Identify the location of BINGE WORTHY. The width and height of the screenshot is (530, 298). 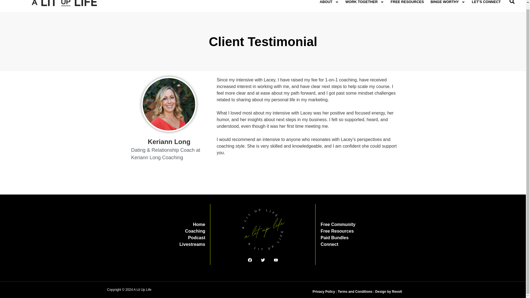
(448, 4).